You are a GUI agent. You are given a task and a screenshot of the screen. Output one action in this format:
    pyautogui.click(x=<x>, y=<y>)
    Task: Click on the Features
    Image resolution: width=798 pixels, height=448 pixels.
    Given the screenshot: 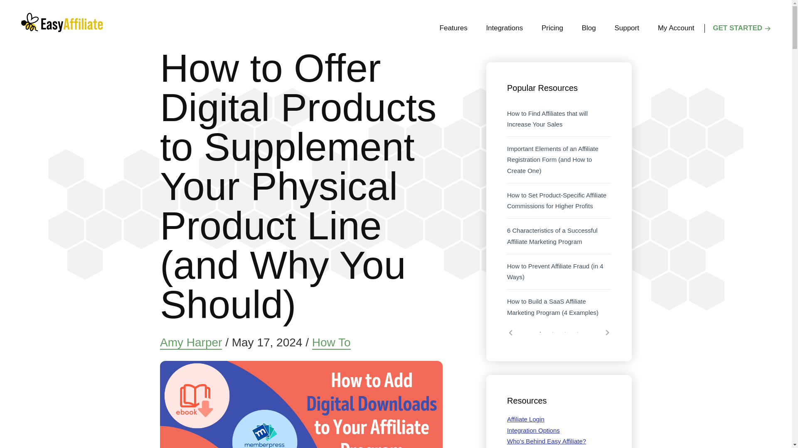 What is the action you would take?
    pyautogui.click(x=453, y=28)
    